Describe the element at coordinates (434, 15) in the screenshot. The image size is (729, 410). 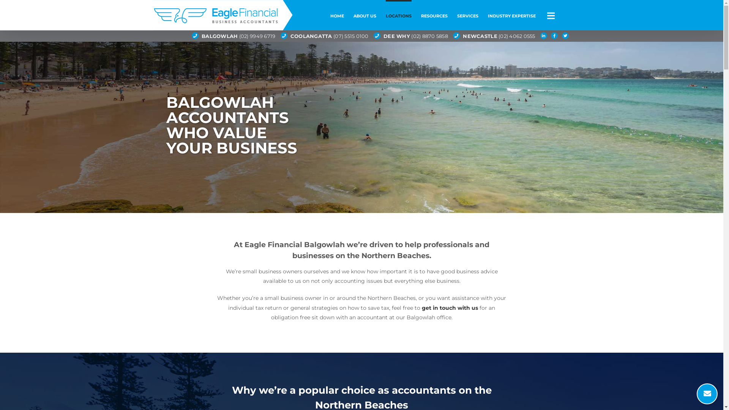
I see `RESOURCES` at that location.